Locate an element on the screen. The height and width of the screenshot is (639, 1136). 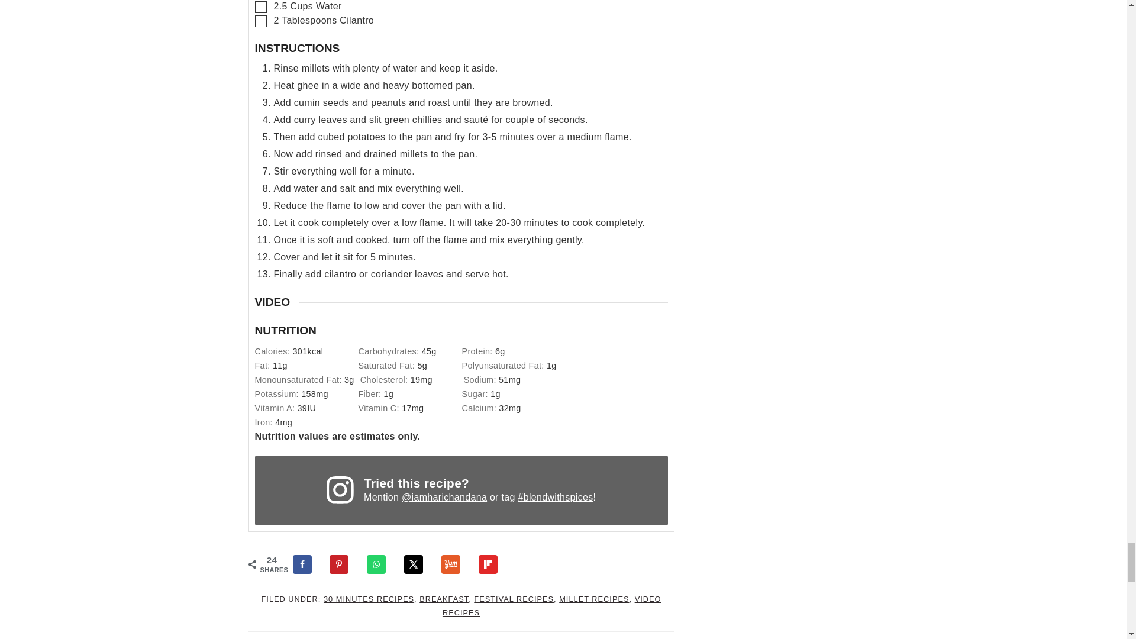
Save to Pinterest is located at coordinates (344, 564).